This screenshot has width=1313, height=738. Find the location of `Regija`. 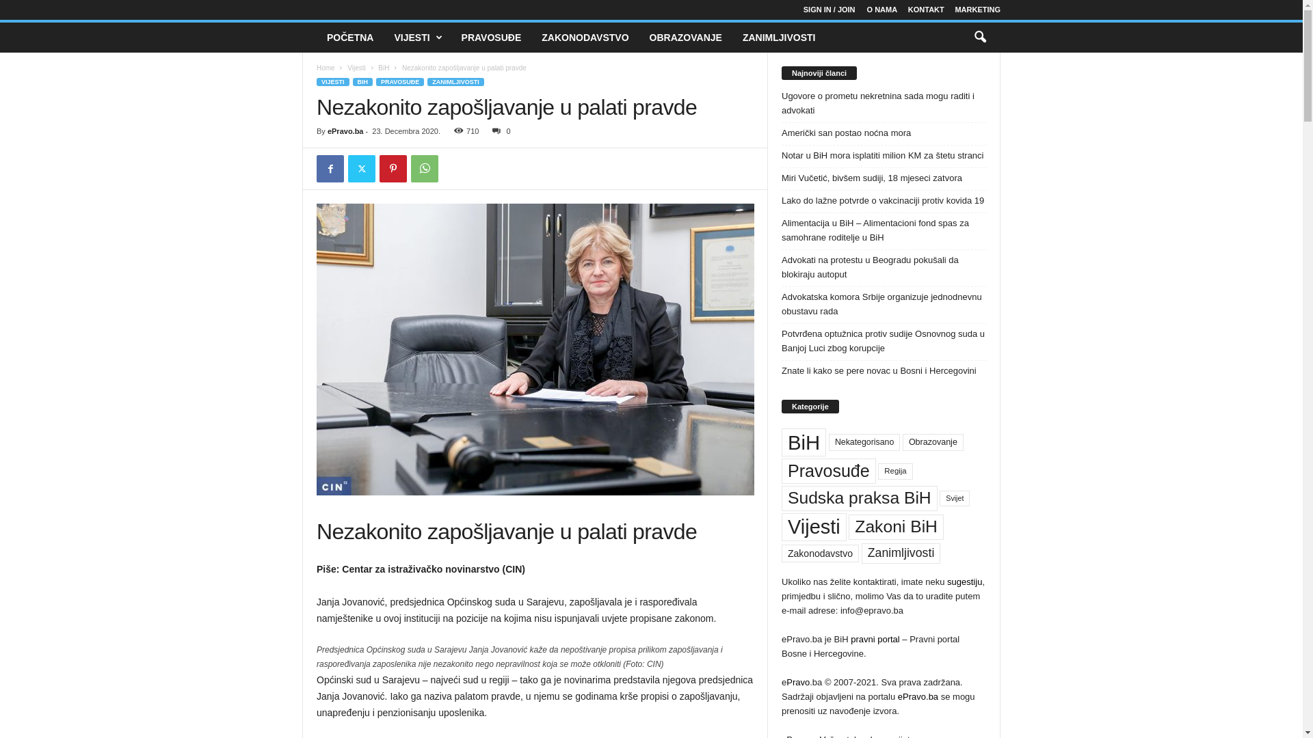

Regija is located at coordinates (895, 471).